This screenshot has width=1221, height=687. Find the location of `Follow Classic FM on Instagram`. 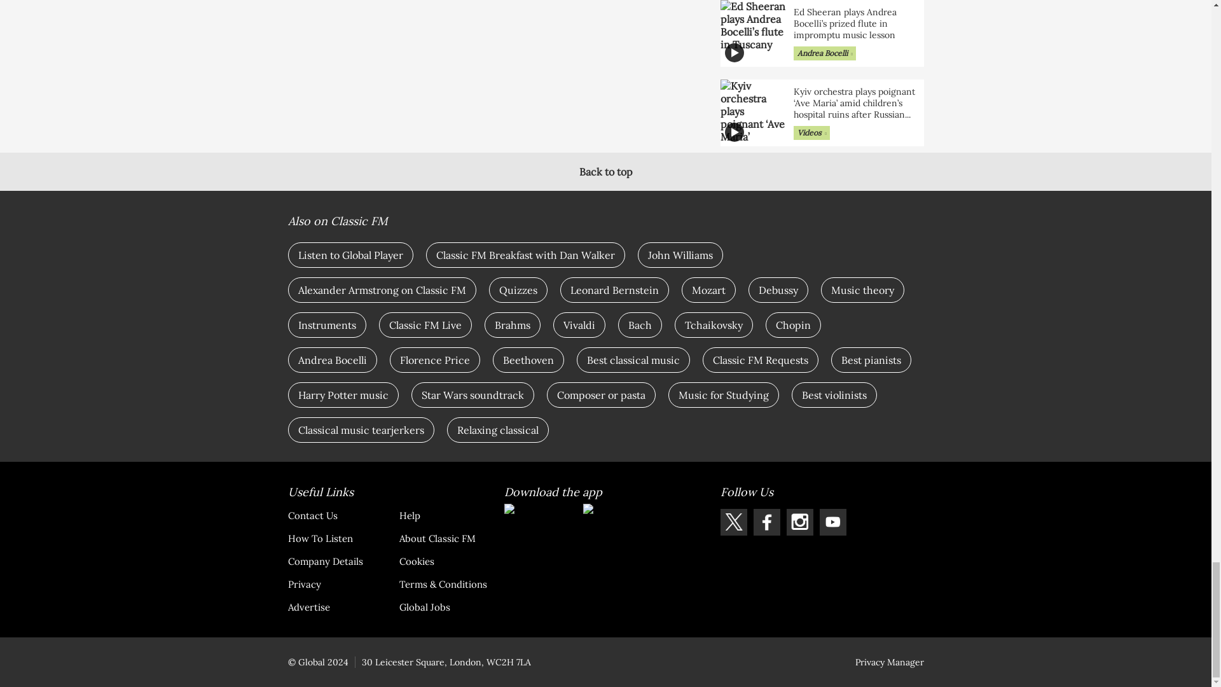

Follow Classic FM on Instagram is located at coordinates (799, 522).